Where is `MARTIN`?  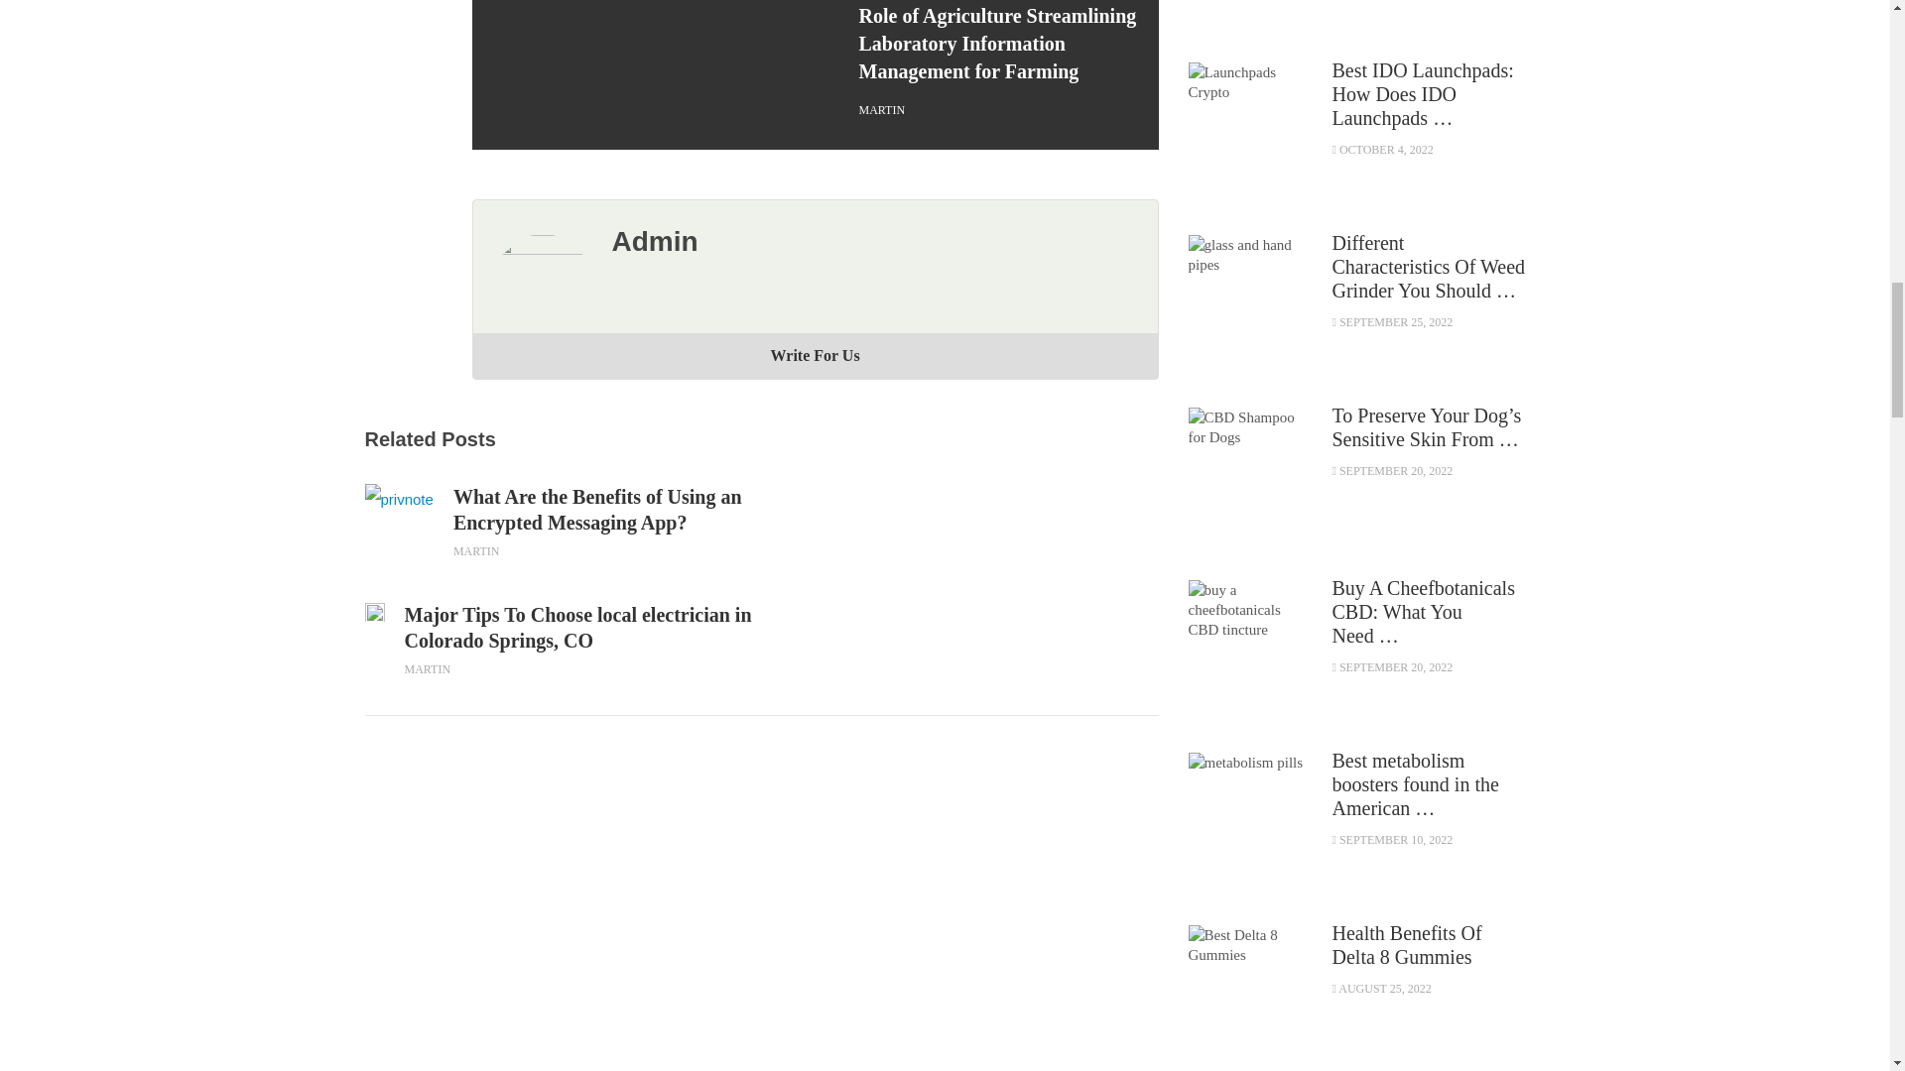
MARTIN is located at coordinates (476, 550).